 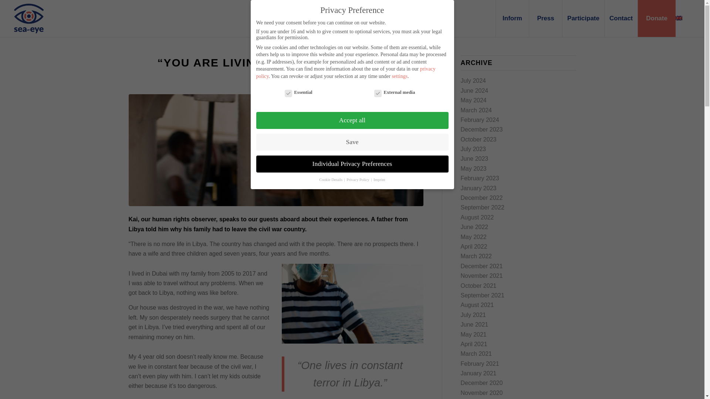 What do you see at coordinates (29, 18) in the screenshot?
I see `Sea-Eye Logo` at bounding box center [29, 18].